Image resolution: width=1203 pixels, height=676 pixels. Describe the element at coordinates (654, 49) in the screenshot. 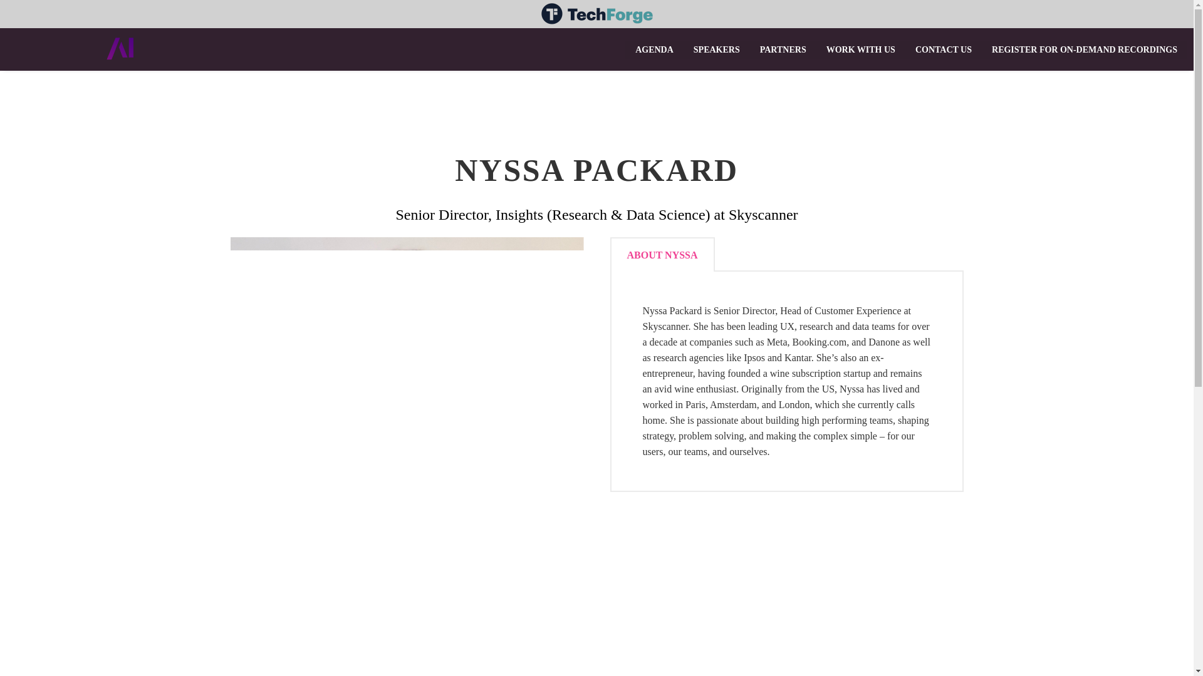

I see `AGENDA` at that location.